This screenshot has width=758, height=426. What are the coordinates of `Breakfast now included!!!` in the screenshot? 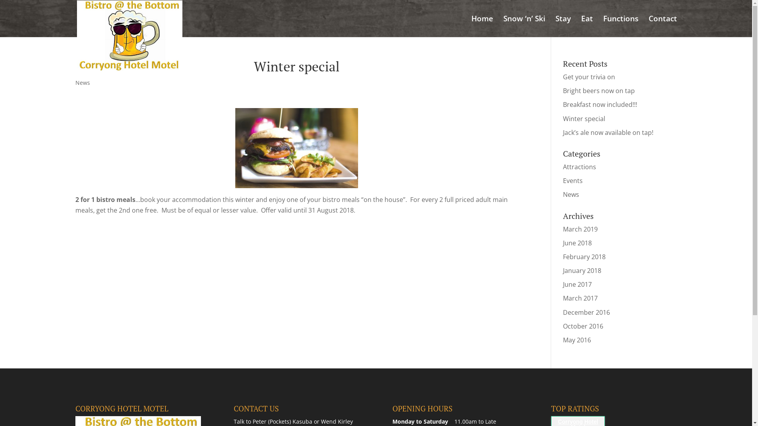 It's located at (600, 105).